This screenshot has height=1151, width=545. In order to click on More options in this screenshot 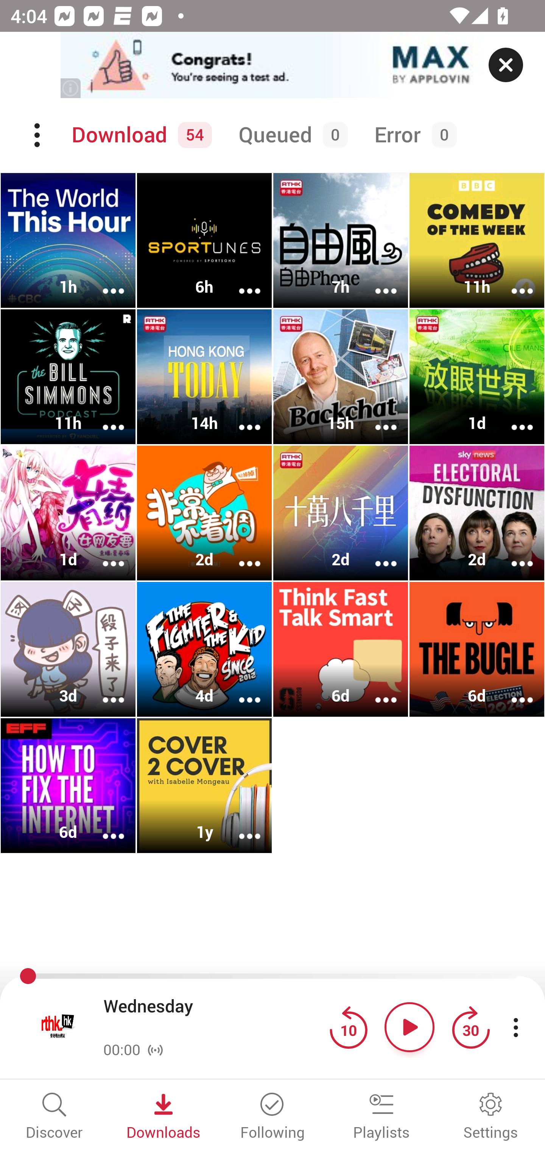, I will do `click(376, 554)`.